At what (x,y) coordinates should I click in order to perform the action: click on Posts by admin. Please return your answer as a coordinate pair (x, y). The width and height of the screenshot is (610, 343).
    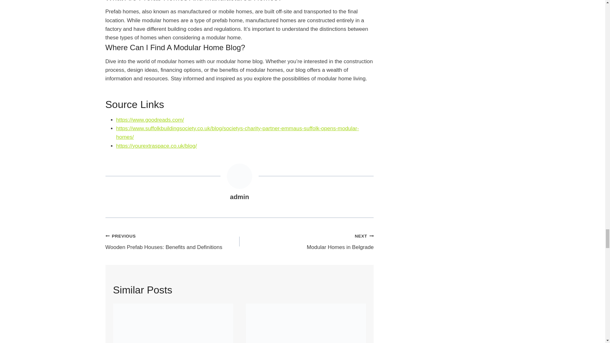
    Looking at the image, I should click on (239, 197).